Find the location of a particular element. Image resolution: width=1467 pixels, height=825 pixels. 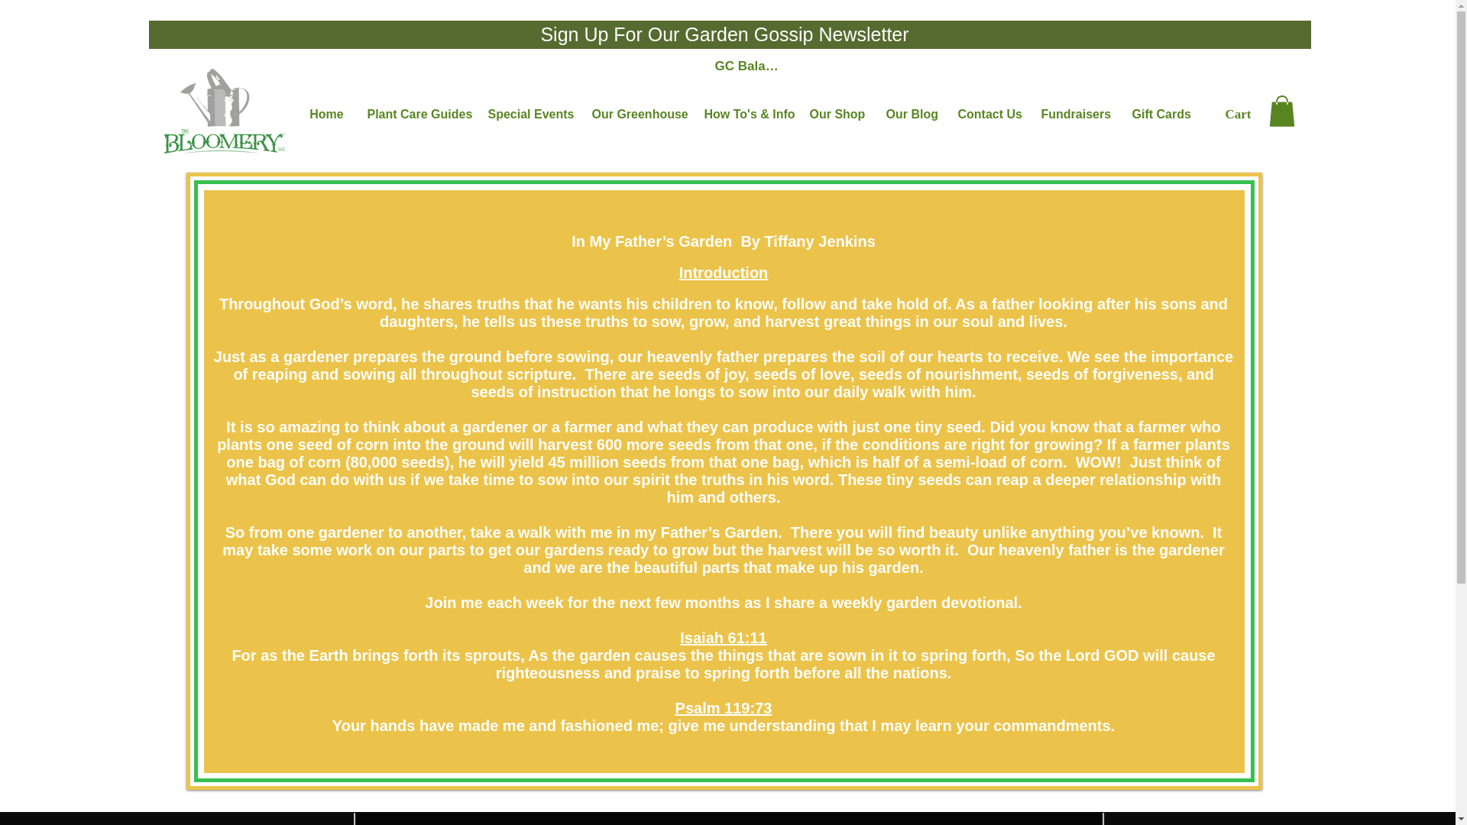

Fundraisers is located at coordinates (1074, 113).